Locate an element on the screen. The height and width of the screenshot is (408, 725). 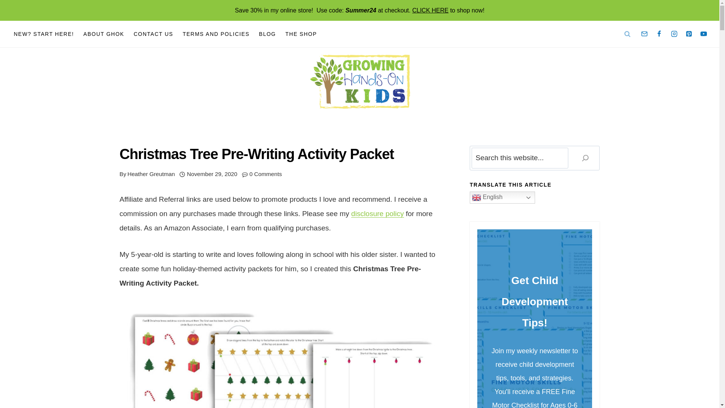
0 Comments is located at coordinates (265, 174).